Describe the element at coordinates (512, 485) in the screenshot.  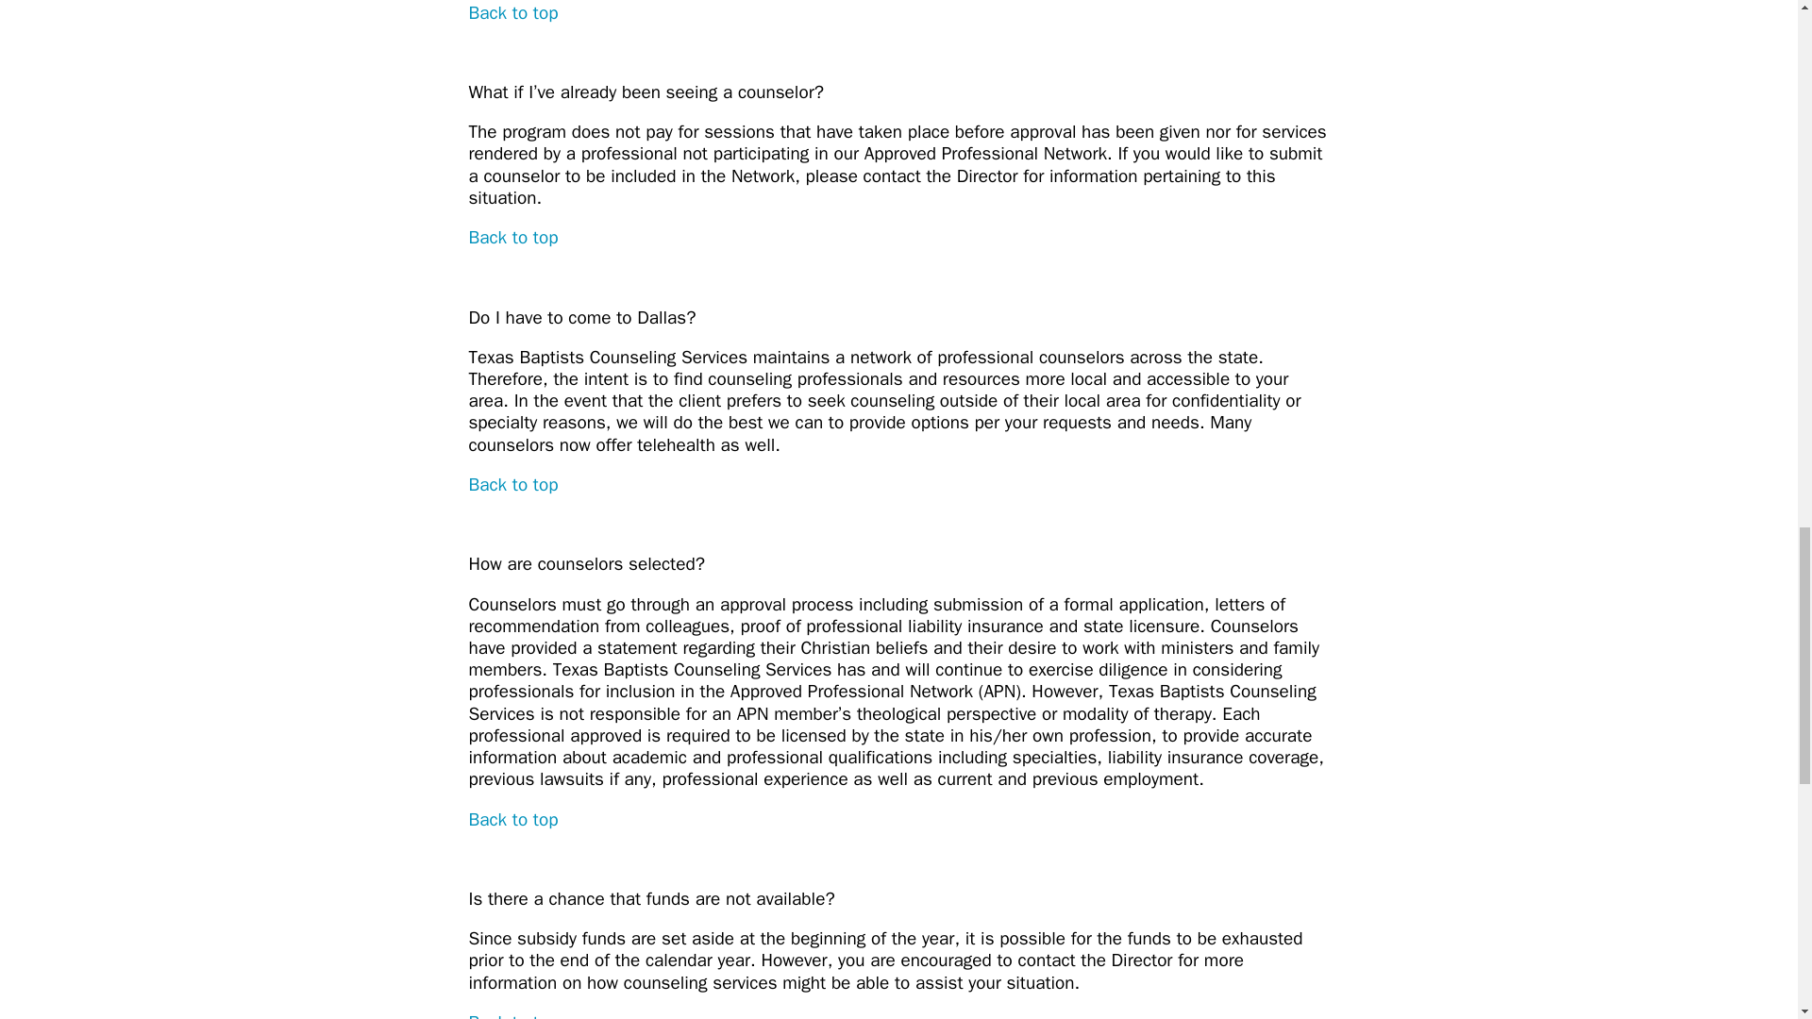
I see `Back to top` at that location.